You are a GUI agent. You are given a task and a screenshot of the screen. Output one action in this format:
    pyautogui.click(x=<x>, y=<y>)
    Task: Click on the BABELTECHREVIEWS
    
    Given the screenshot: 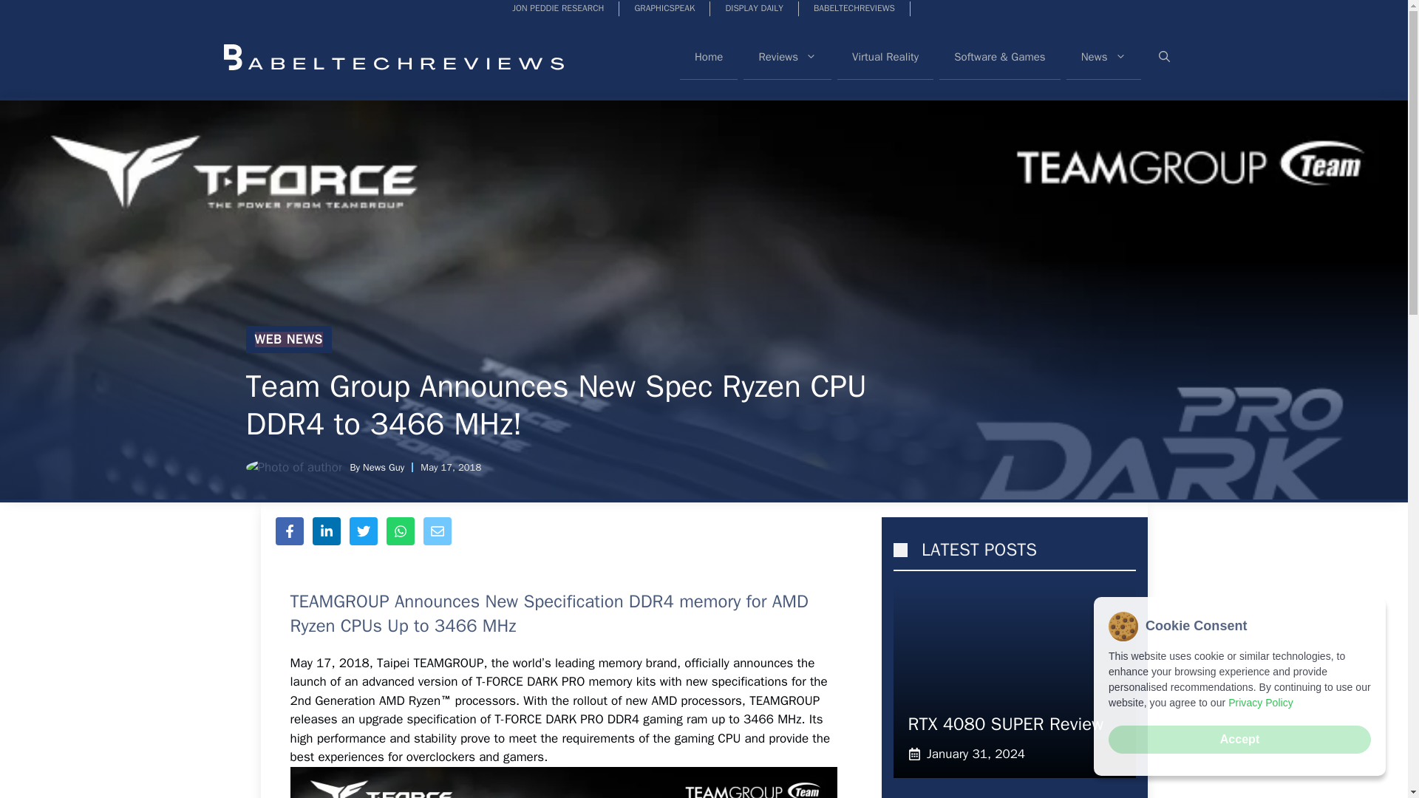 What is the action you would take?
    pyautogui.click(x=854, y=9)
    